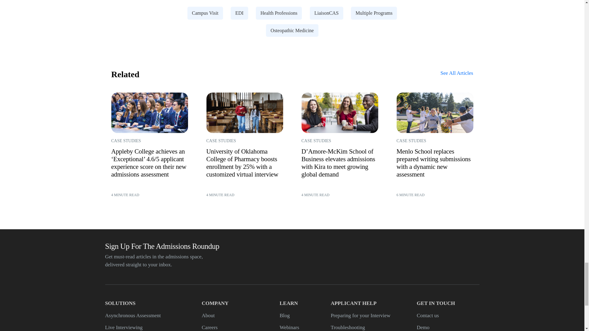 This screenshot has height=331, width=589. What do you see at coordinates (407, 257) in the screenshot?
I see `newsletter signup form` at bounding box center [407, 257].